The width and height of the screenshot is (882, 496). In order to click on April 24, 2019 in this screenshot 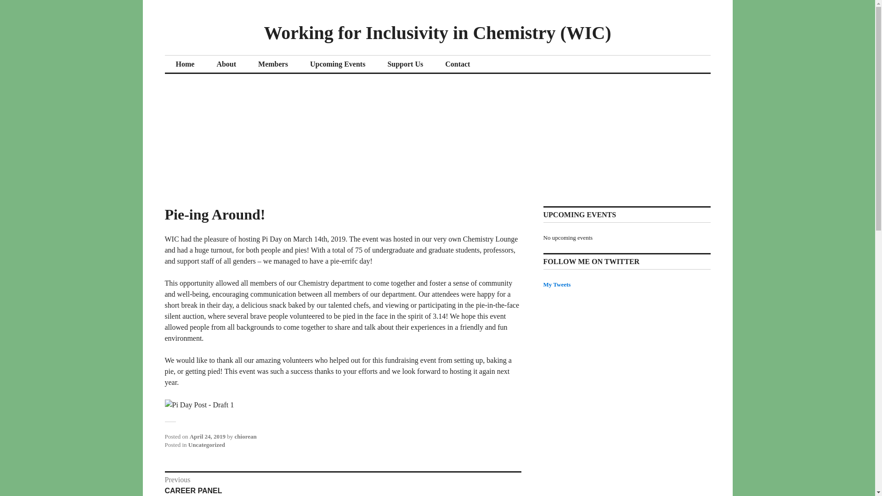, I will do `click(343, 485)`.